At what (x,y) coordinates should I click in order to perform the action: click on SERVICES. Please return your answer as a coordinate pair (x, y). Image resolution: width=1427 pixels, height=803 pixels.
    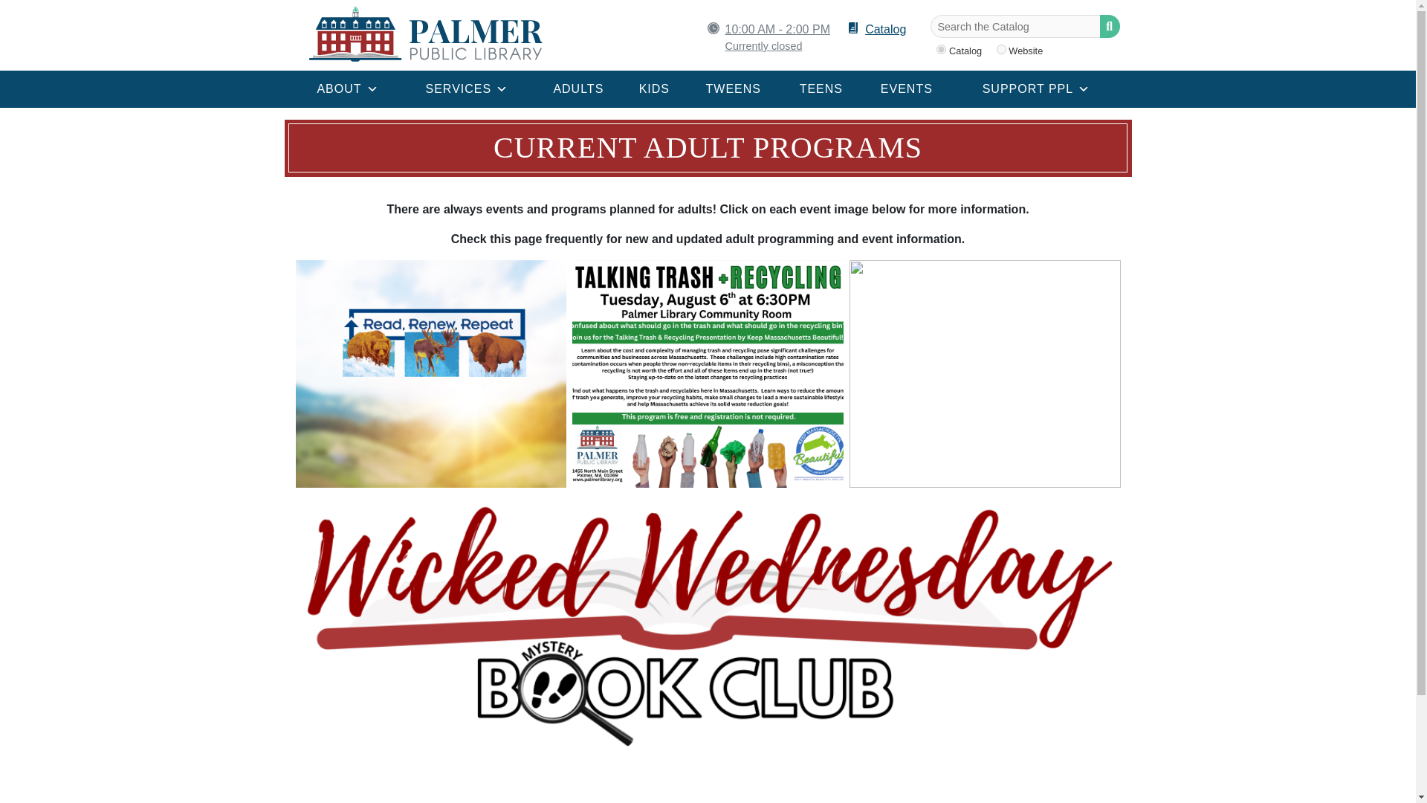
    Looking at the image, I should click on (467, 89).